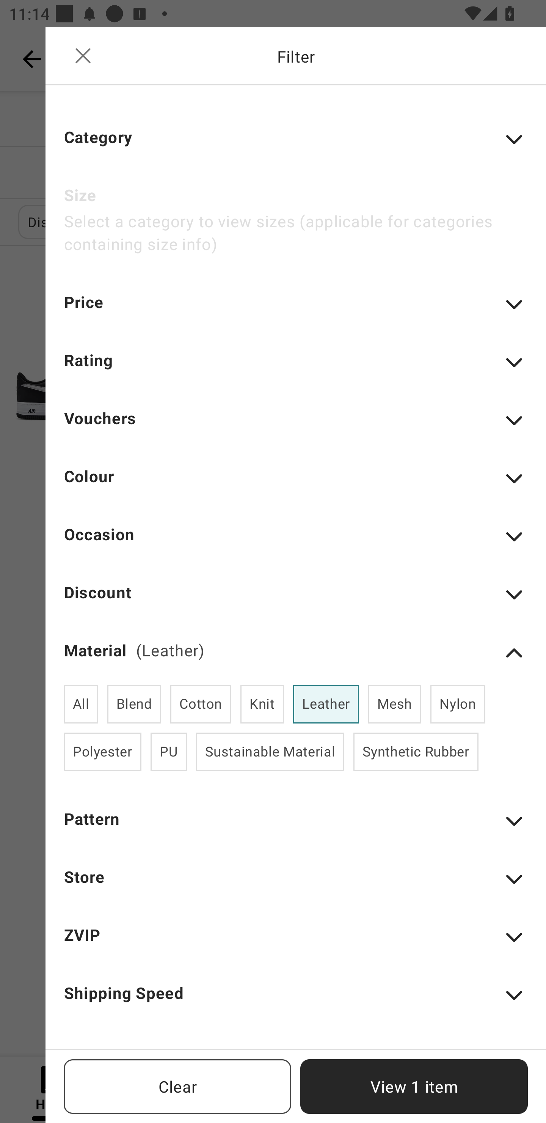 The height and width of the screenshot is (1123, 546). Describe the element at coordinates (296, 886) in the screenshot. I see `Store` at that location.